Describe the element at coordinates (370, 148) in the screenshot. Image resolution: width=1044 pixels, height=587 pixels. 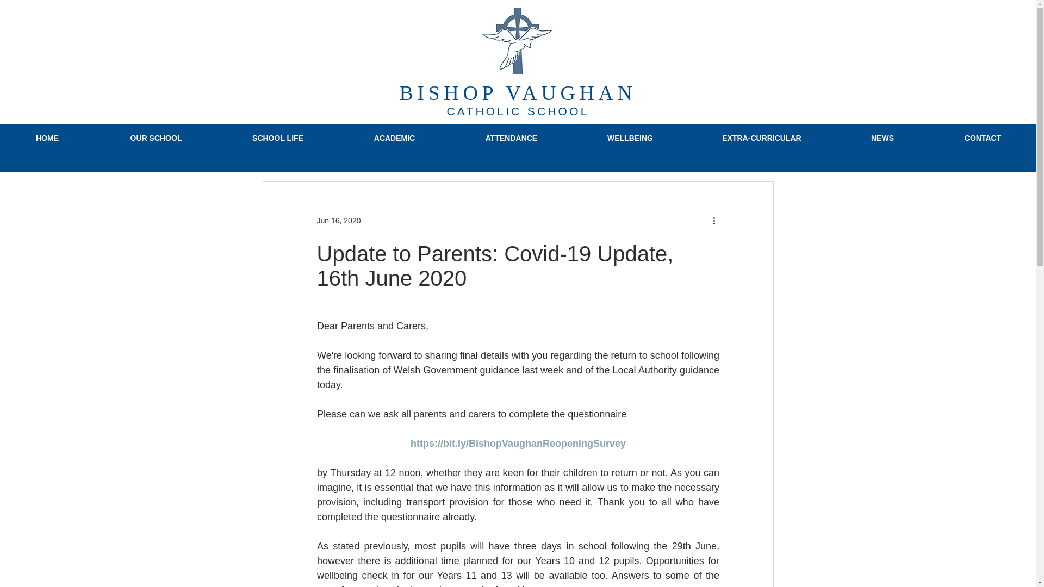
I see `Year 7` at that location.